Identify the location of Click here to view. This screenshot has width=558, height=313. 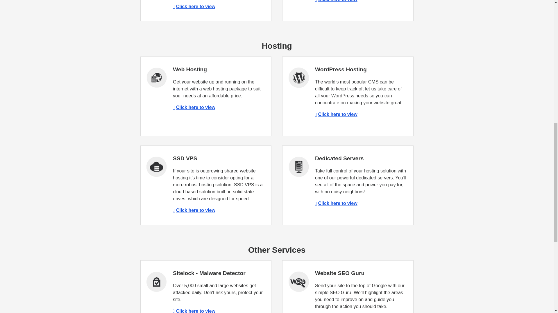
(194, 107).